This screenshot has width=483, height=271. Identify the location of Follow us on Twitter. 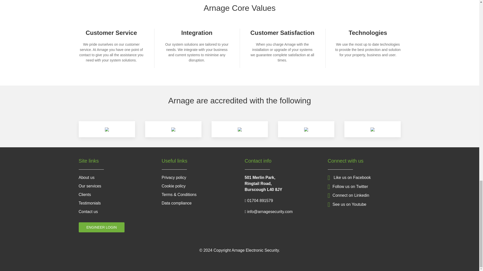
(347, 186).